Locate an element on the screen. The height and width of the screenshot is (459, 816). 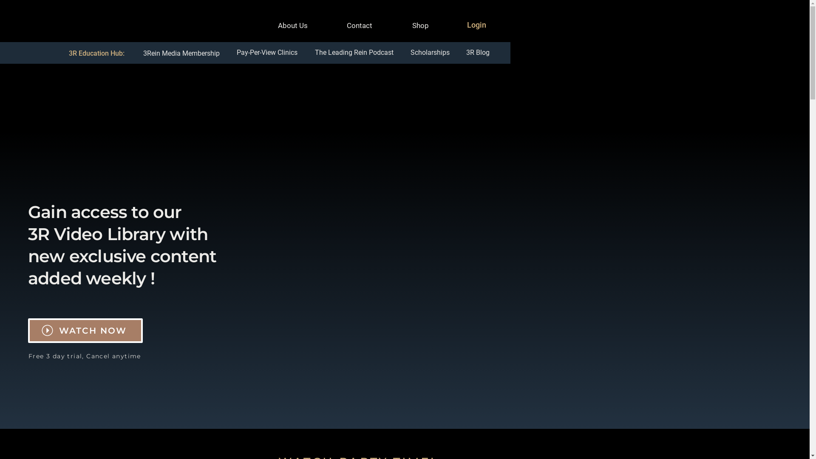
About Us is located at coordinates (293, 25).